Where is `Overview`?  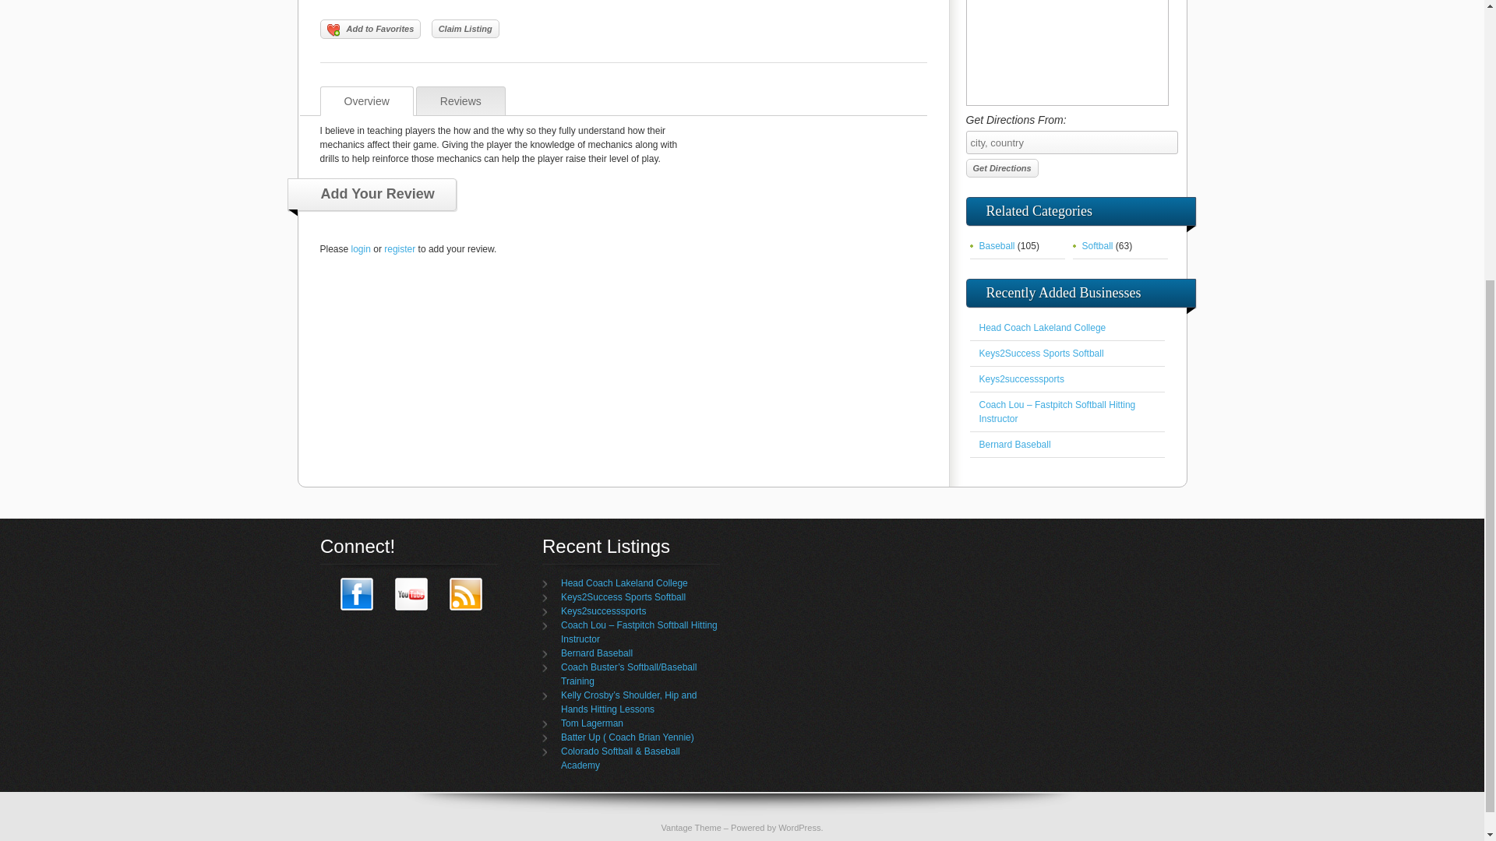
Overview is located at coordinates (366, 101).